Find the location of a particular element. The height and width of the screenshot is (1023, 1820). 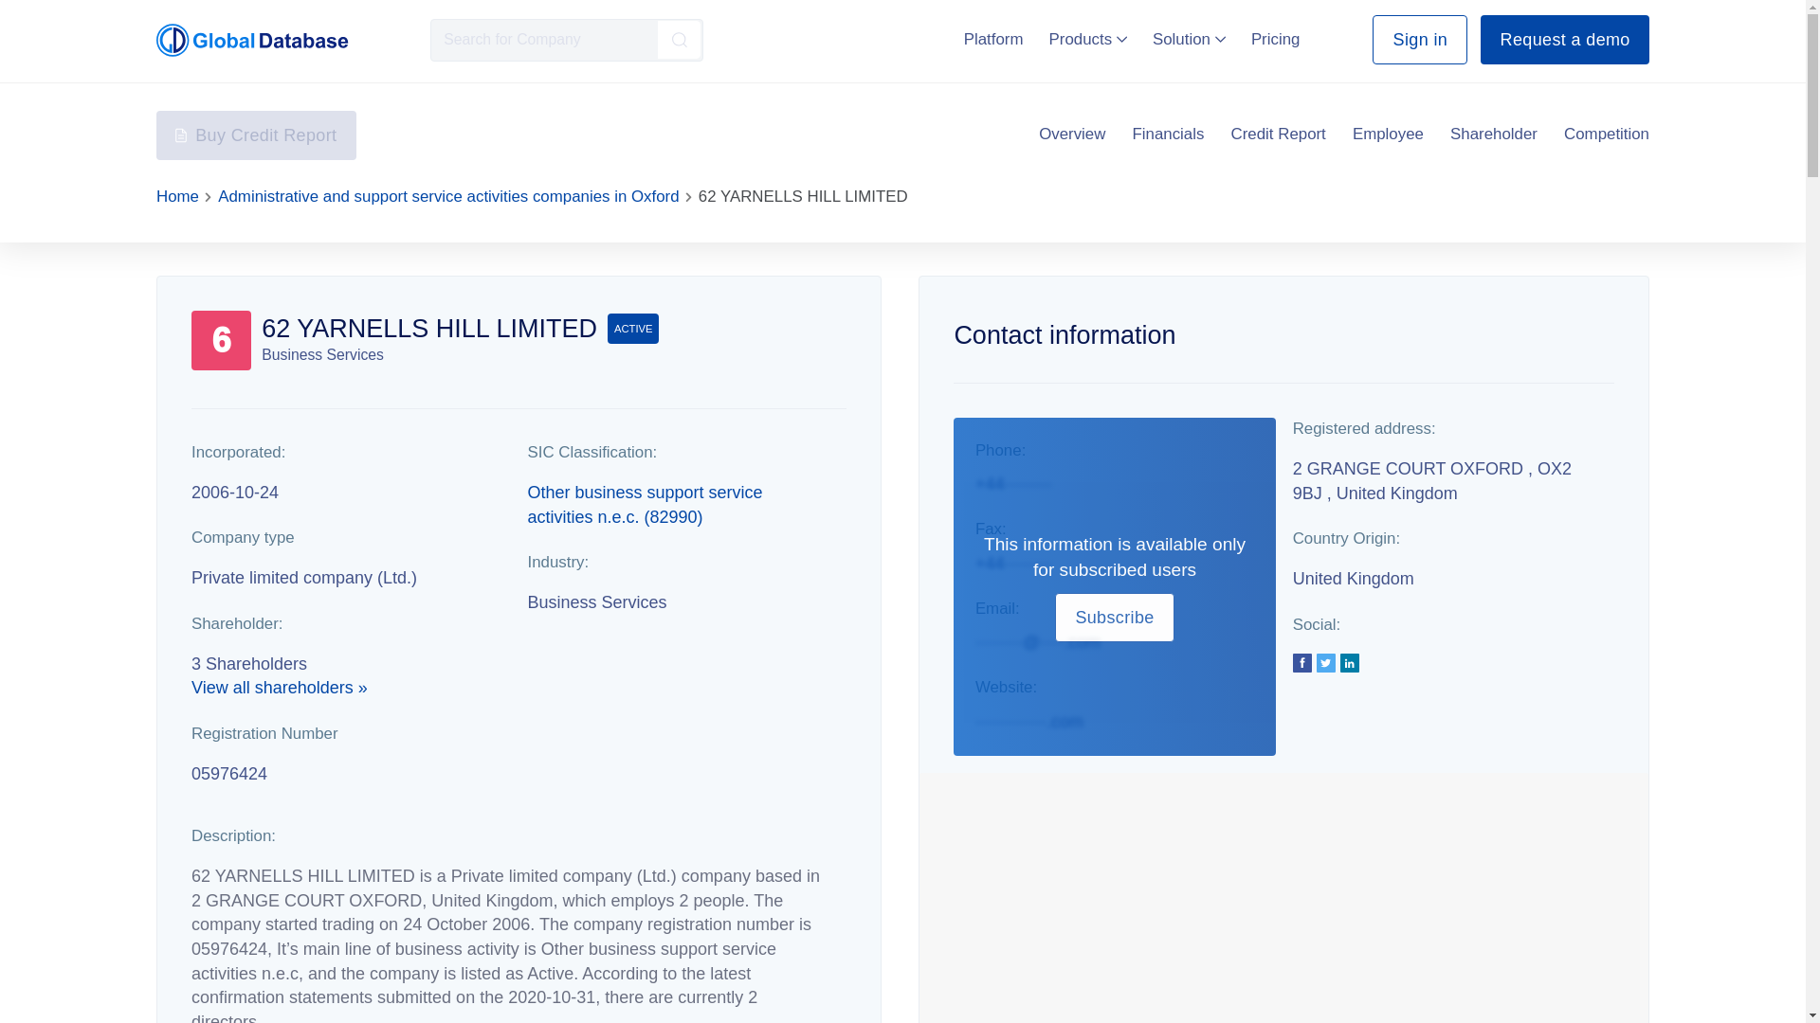

Platform is located at coordinates (993, 39).